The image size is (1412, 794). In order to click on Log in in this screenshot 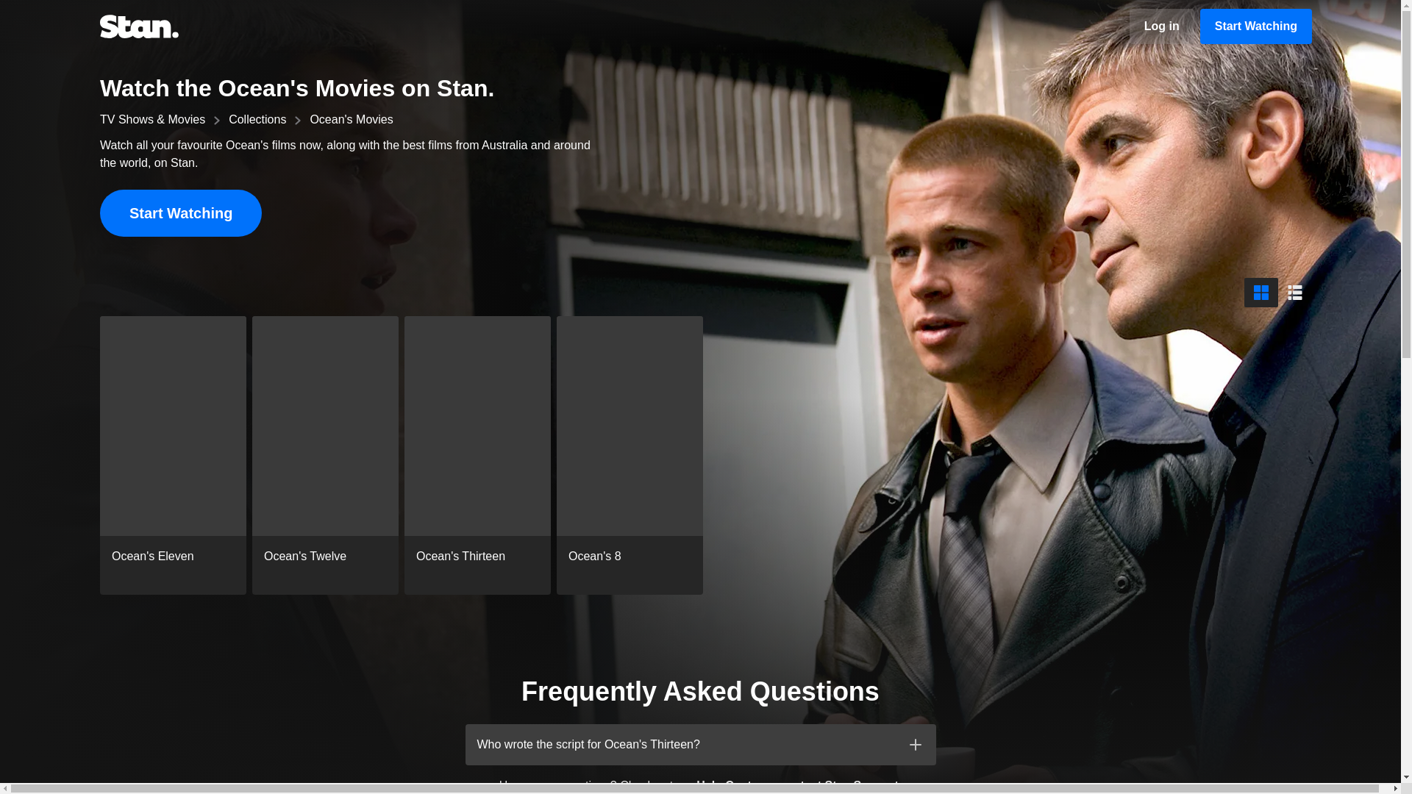, I will do `click(1162, 26)`.